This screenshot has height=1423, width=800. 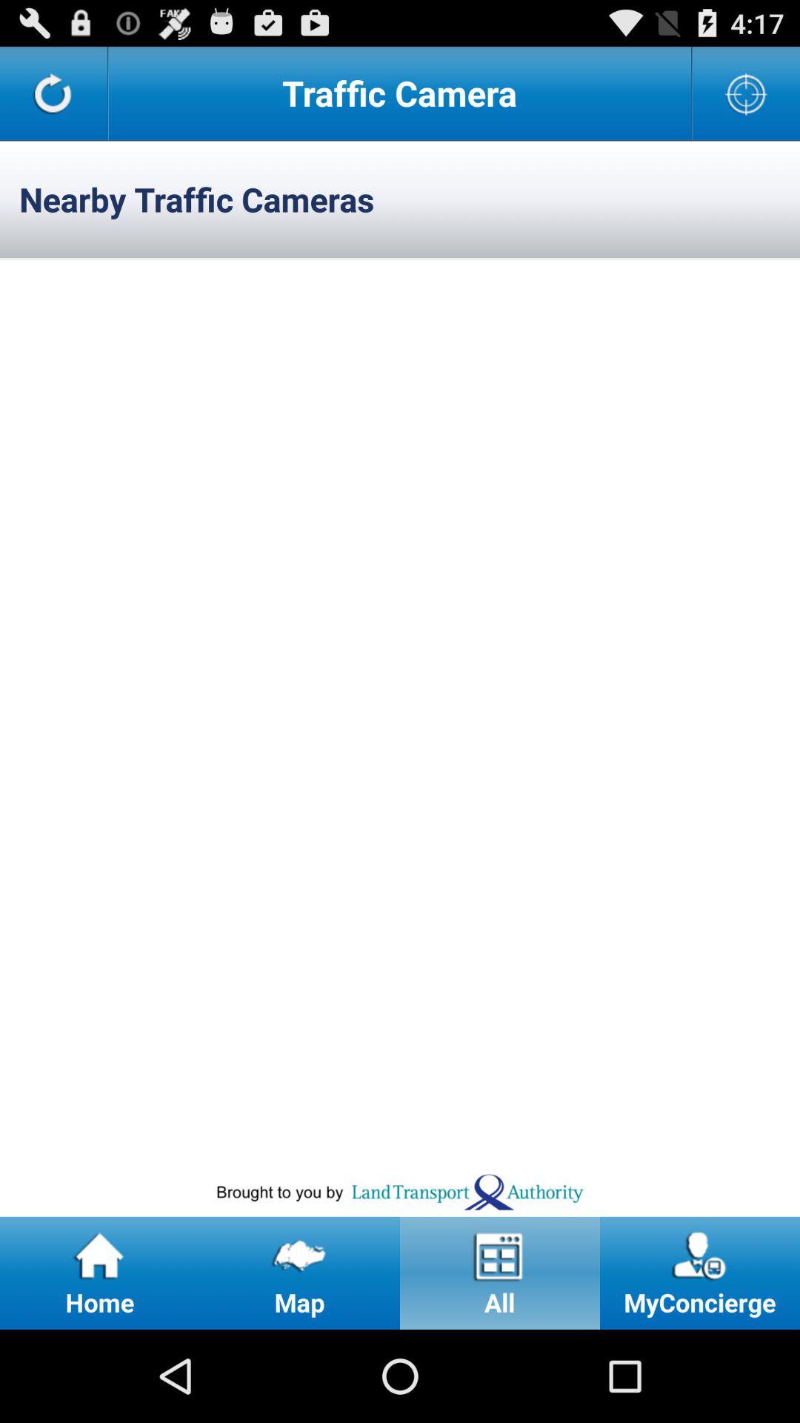 What do you see at coordinates (747, 93) in the screenshot?
I see `button to access camera` at bounding box center [747, 93].